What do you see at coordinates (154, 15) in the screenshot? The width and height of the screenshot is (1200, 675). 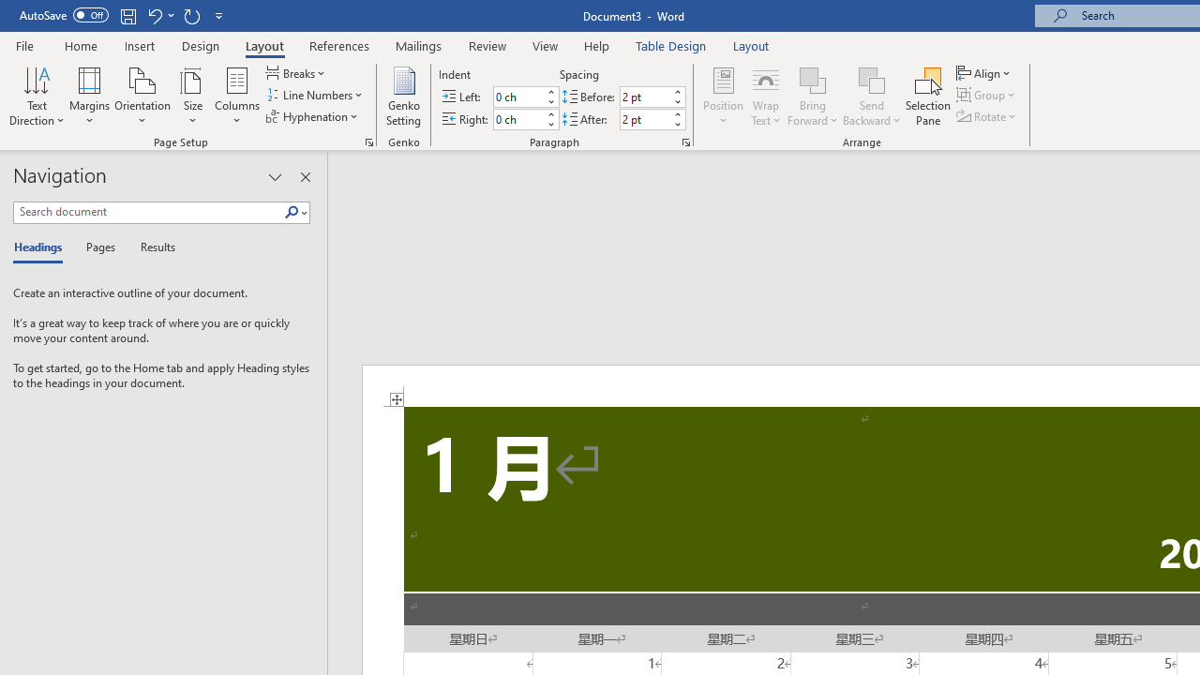 I see `Undo Increase Indent` at bounding box center [154, 15].